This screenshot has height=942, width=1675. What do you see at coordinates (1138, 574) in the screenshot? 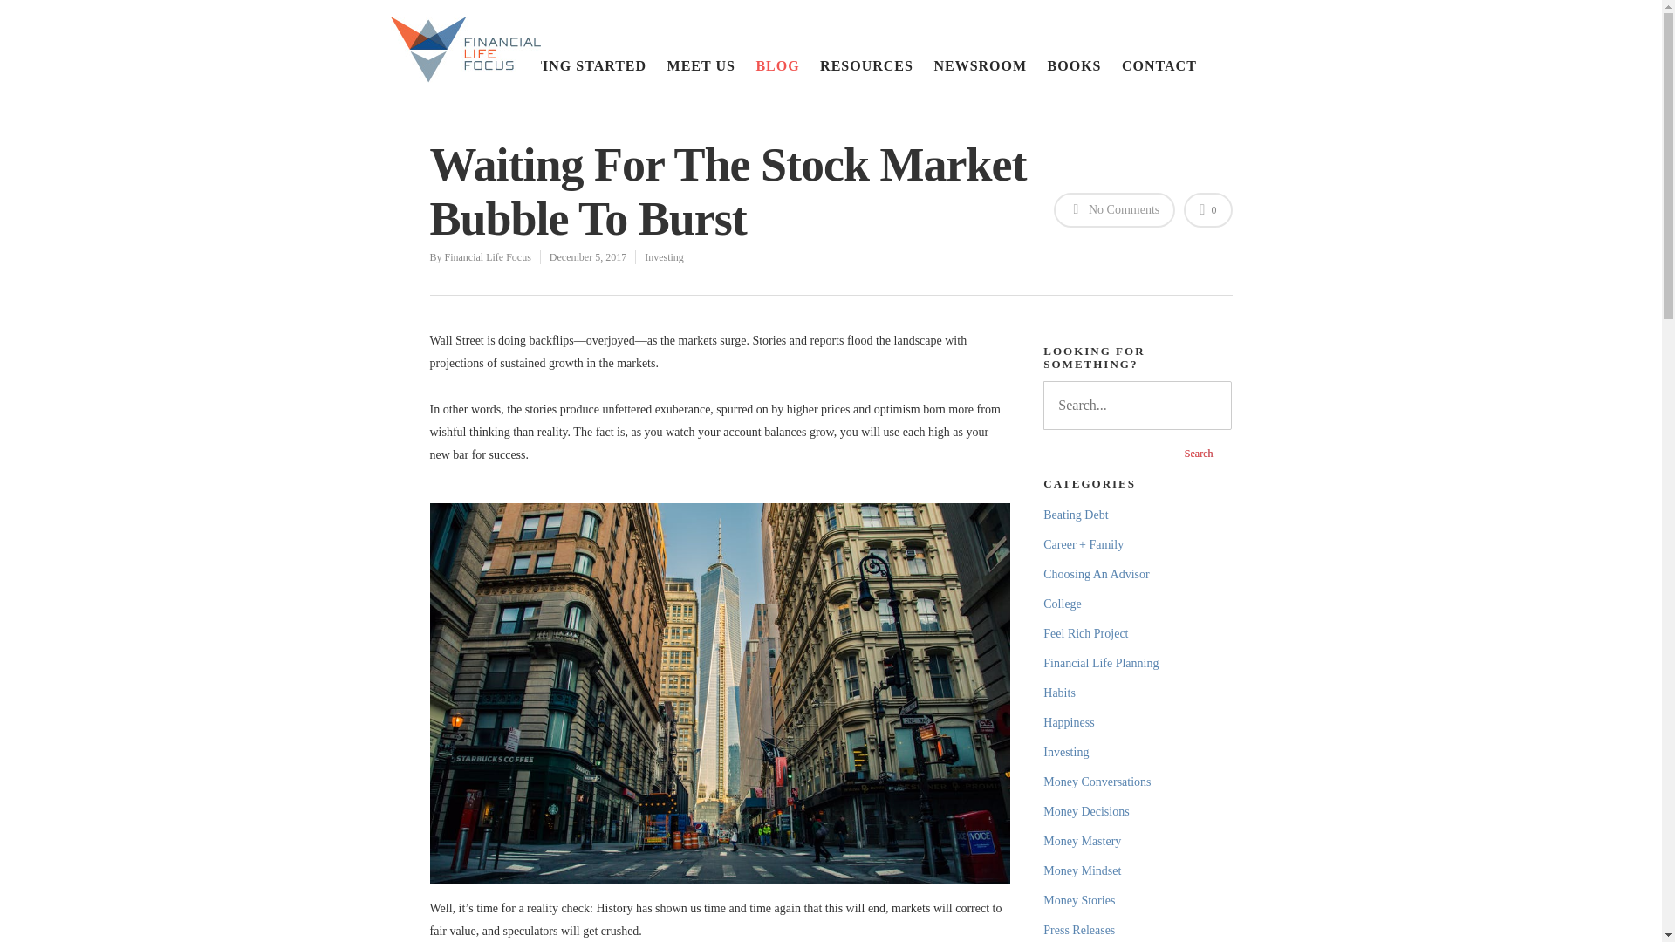
I see `Choosing An Advisor` at bounding box center [1138, 574].